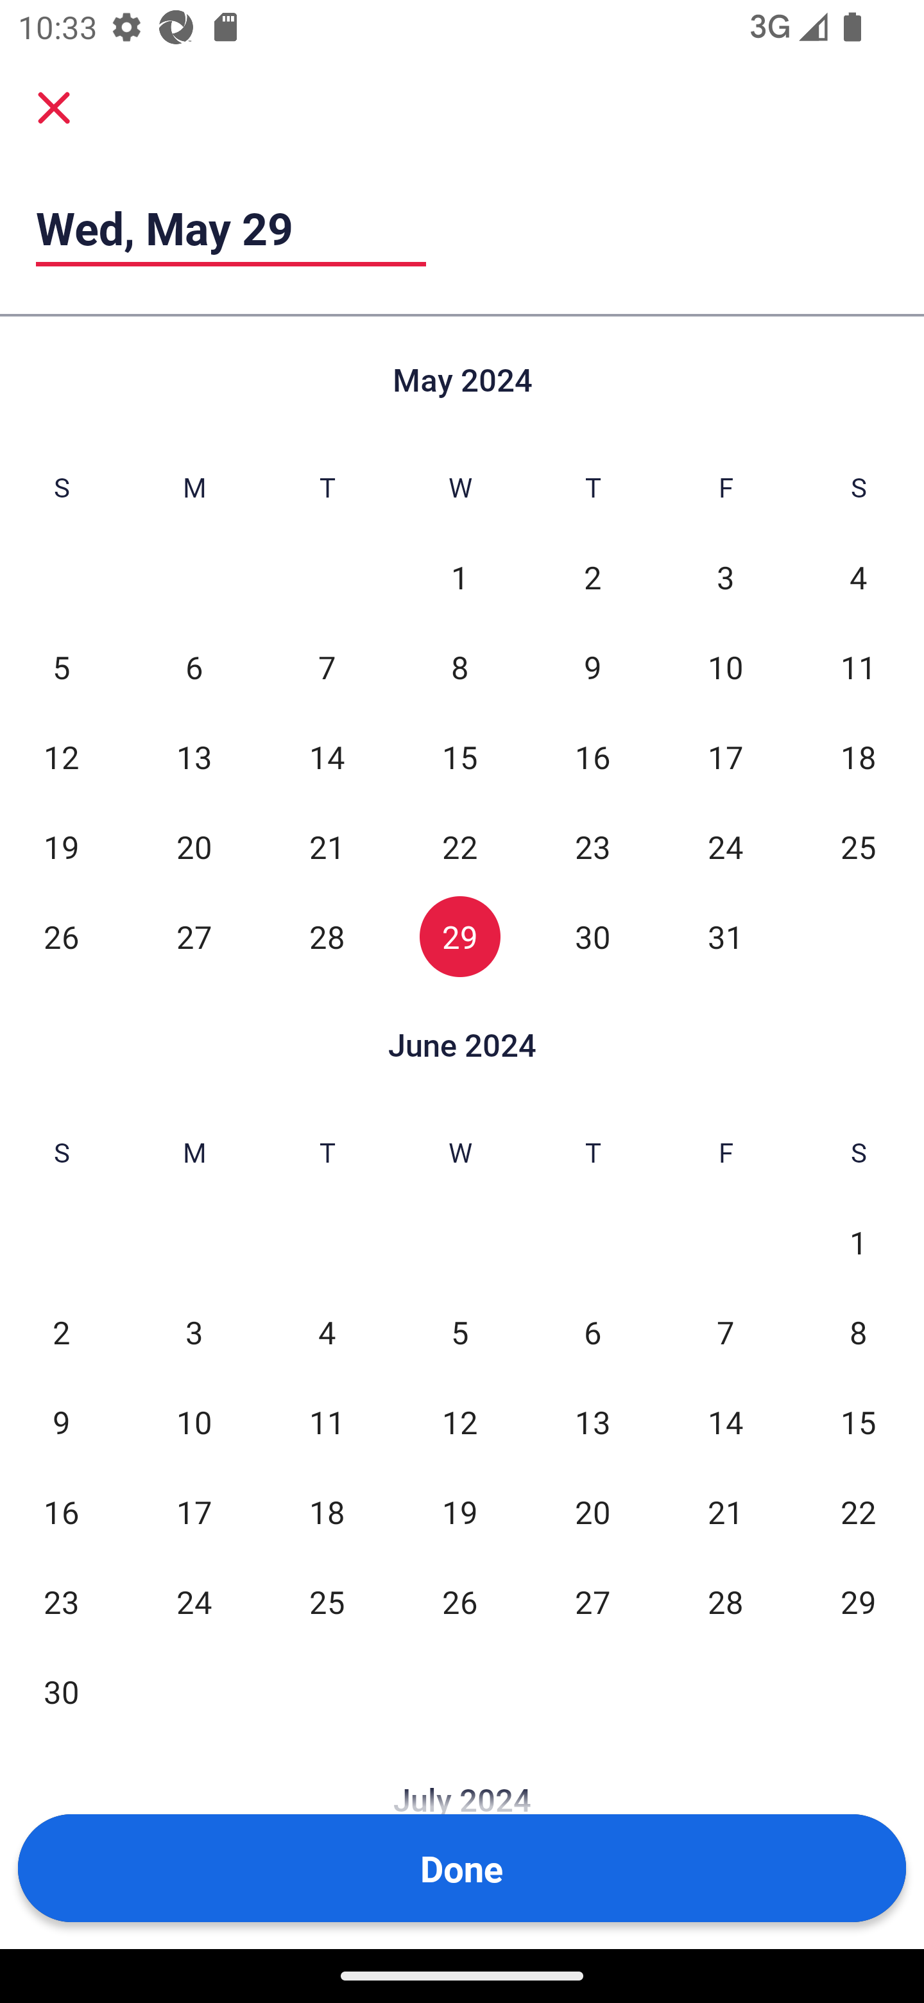 The width and height of the screenshot is (924, 2003). Describe the element at coordinates (327, 666) in the screenshot. I see `7 Tue, May 7, Not Selected` at that location.